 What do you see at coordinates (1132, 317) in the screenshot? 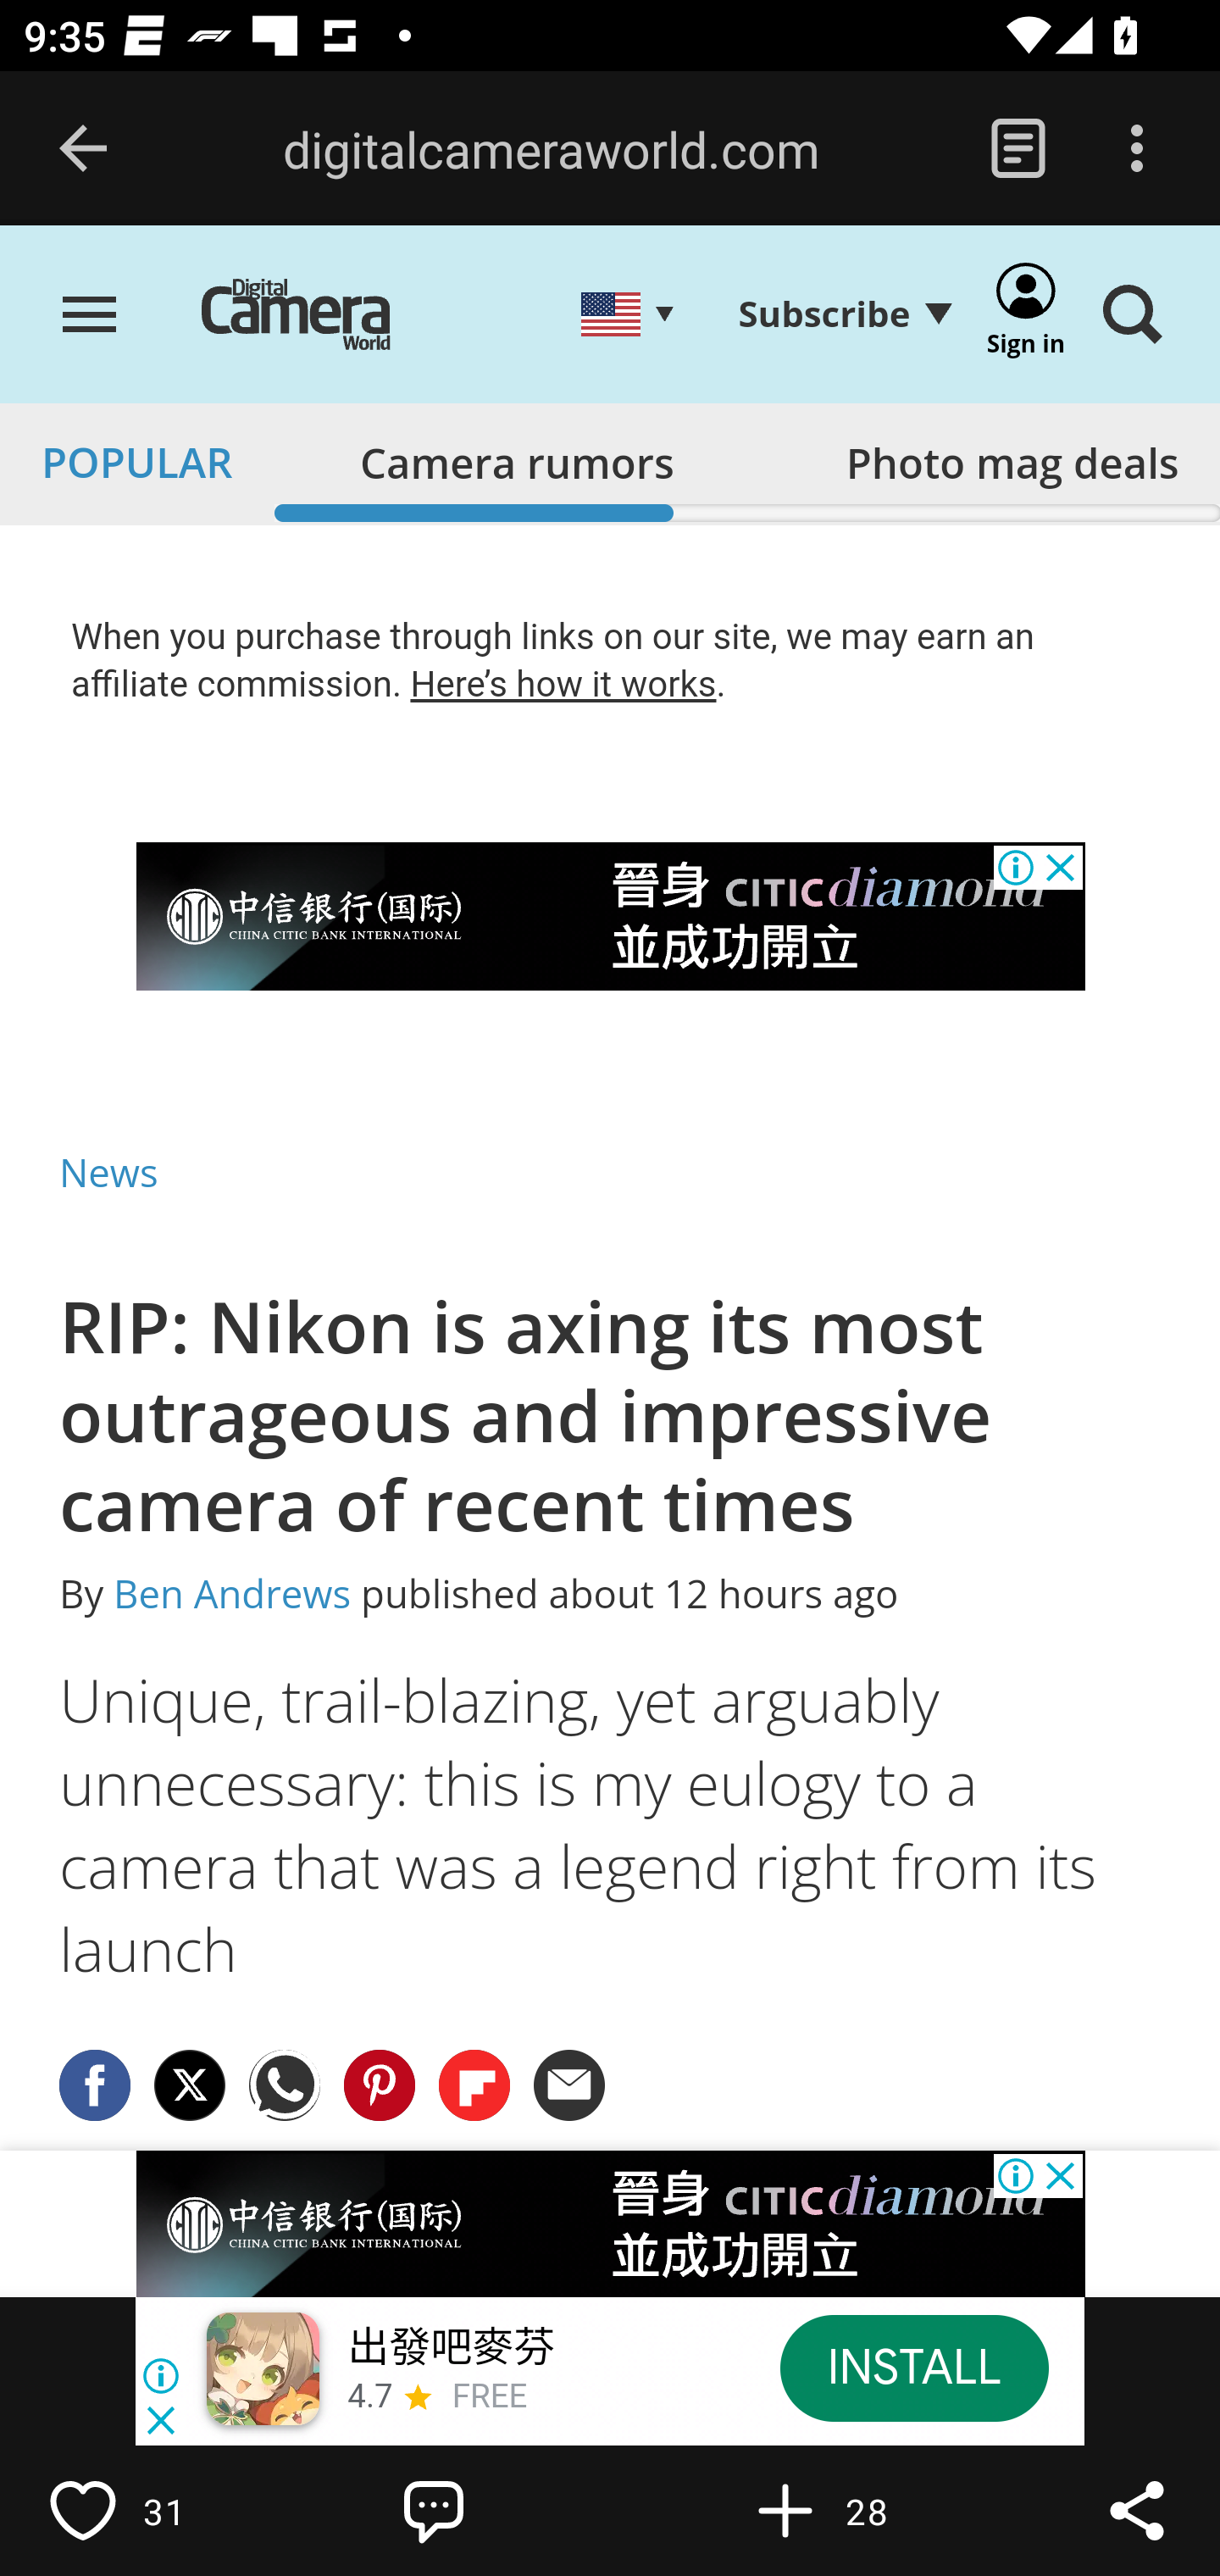
I see `Search` at bounding box center [1132, 317].